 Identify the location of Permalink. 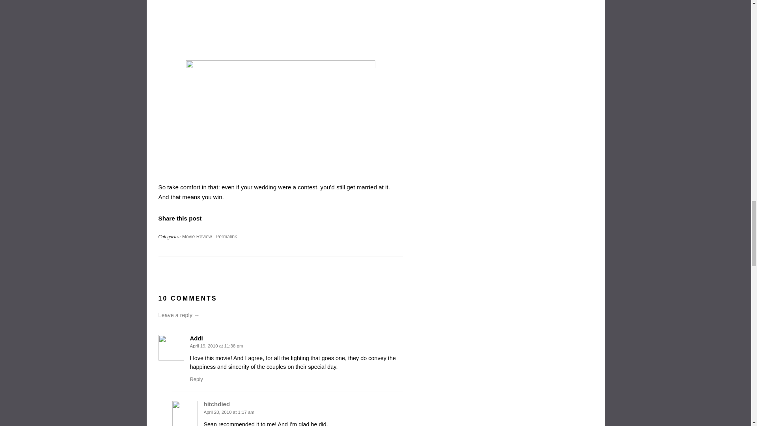
(226, 236).